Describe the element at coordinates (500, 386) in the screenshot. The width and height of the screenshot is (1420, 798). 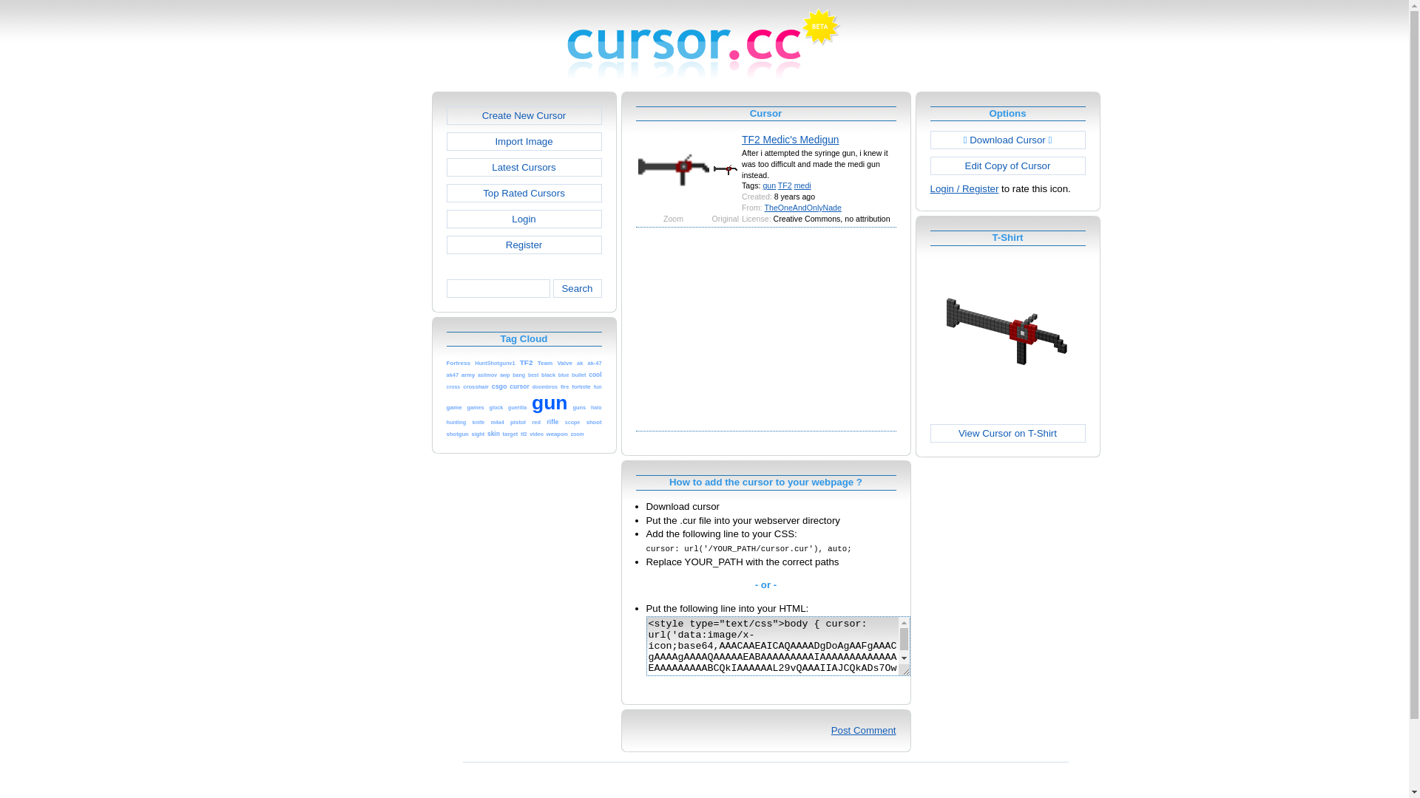
I see `csgo` at that location.